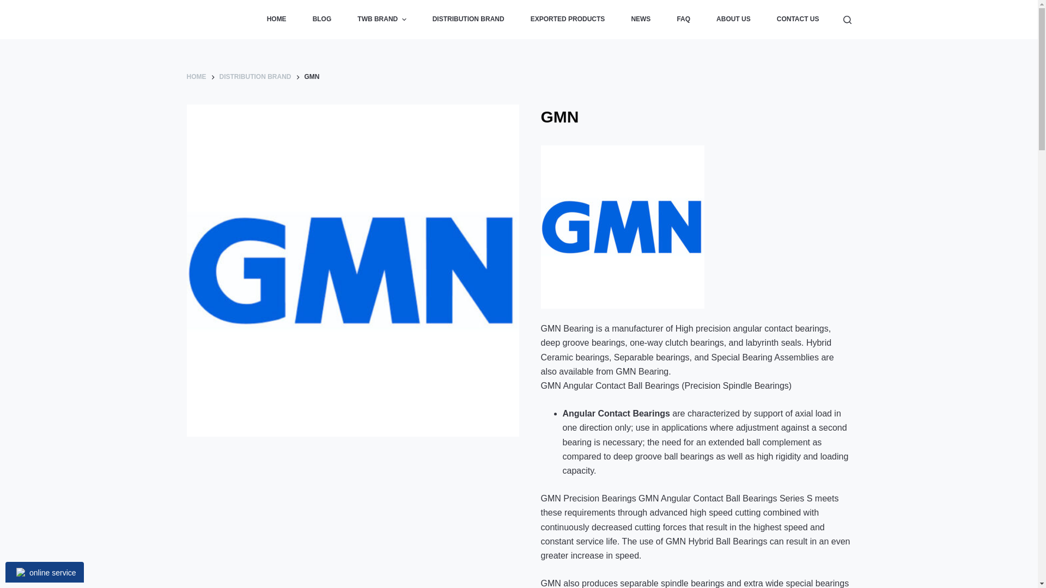  Describe the element at coordinates (733, 20) in the screenshot. I see `ABOUT US` at that location.